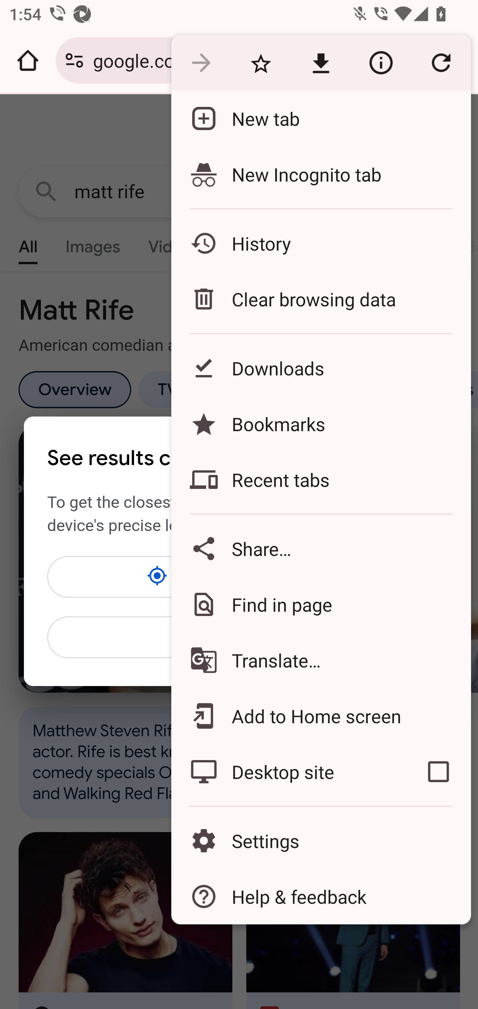 Image resolution: width=478 pixels, height=1009 pixels. What do you see at coordinates (321, 118) in the screenshot?
I see `New tab` at bounding box center [321, 118].